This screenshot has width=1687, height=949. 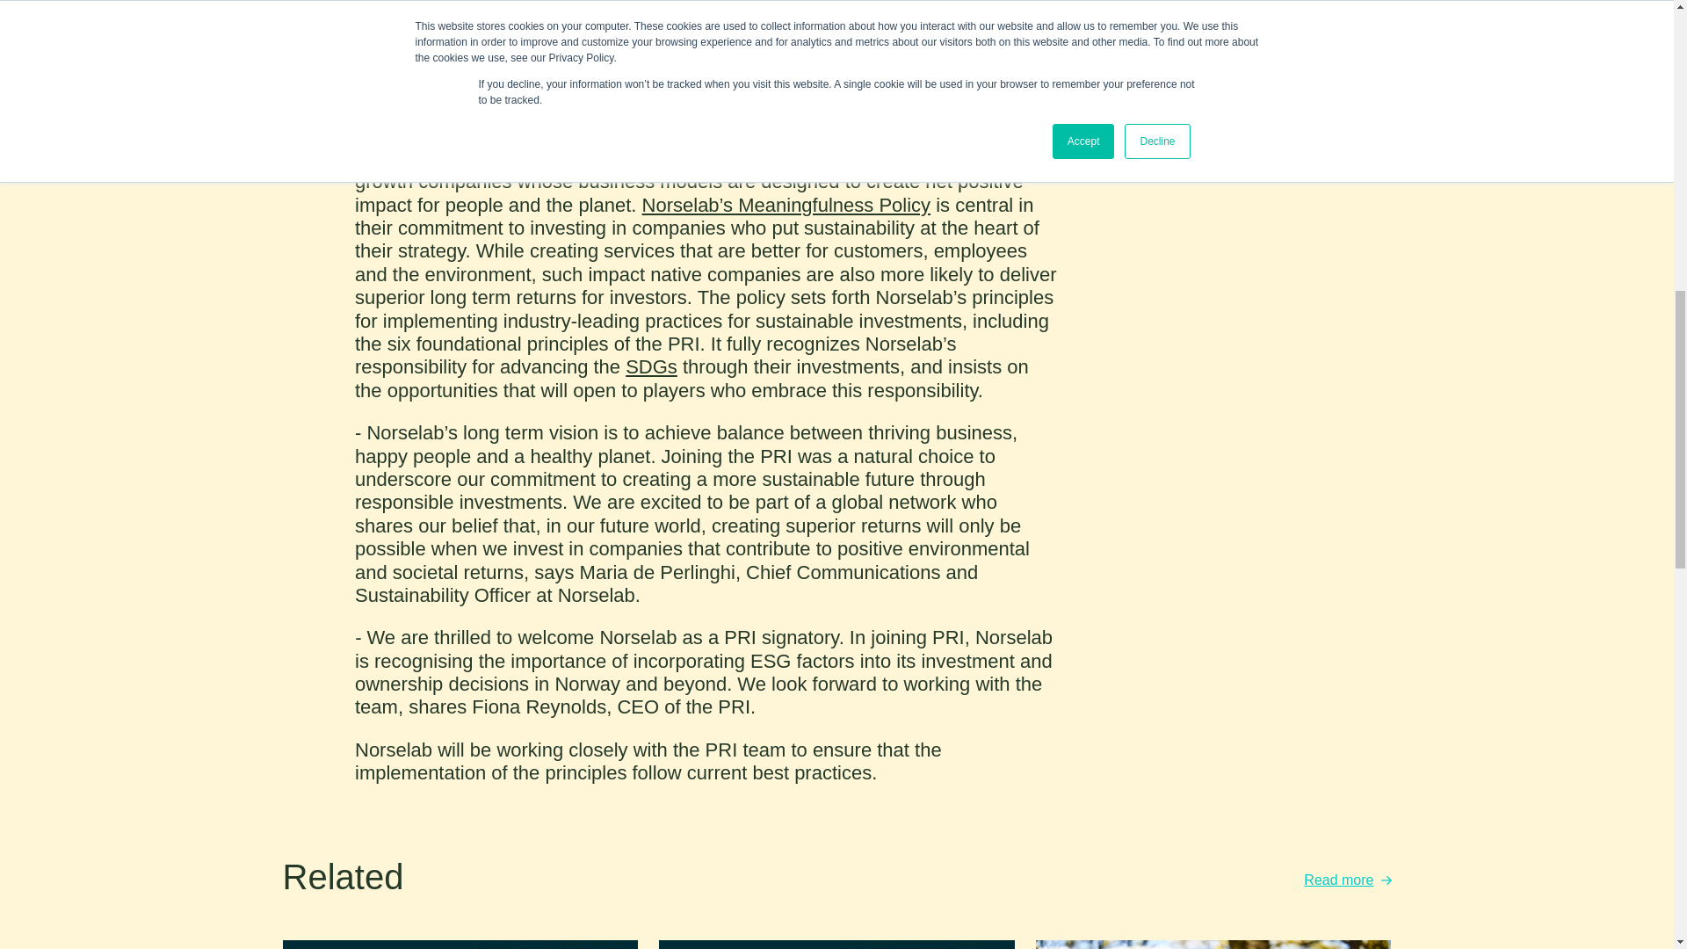 I want to click on SDGs, so click(x=652, y=366).